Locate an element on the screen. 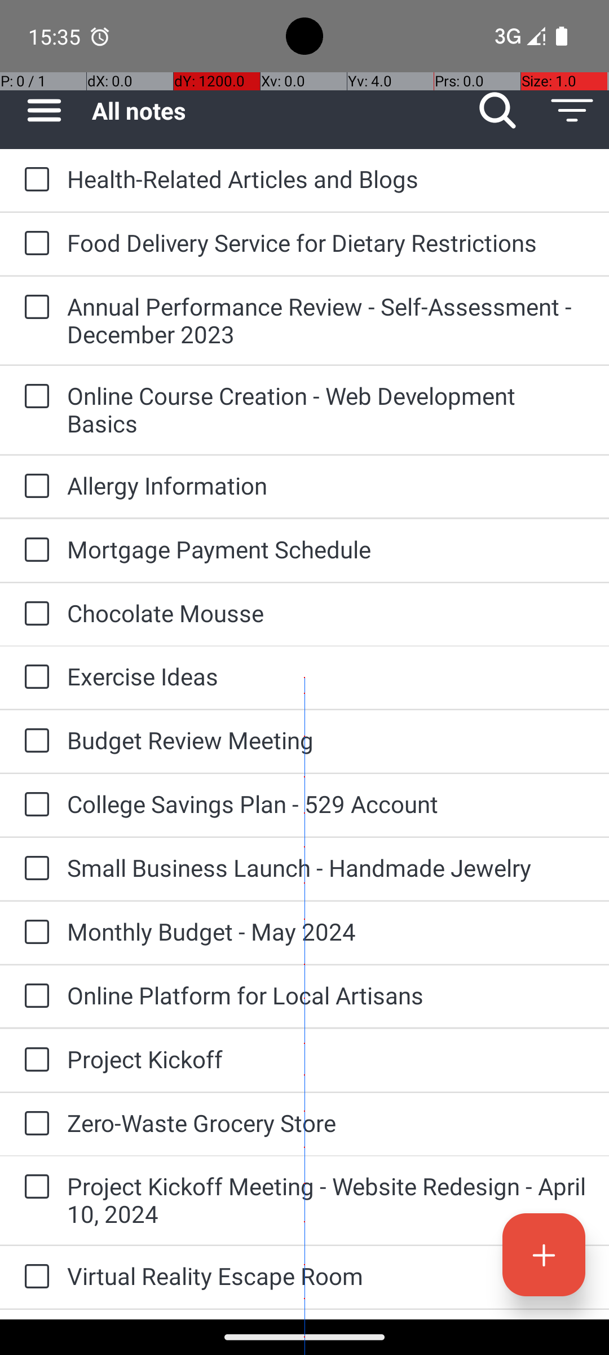  Chocolate Mousse is located at coordinates (327, 613).